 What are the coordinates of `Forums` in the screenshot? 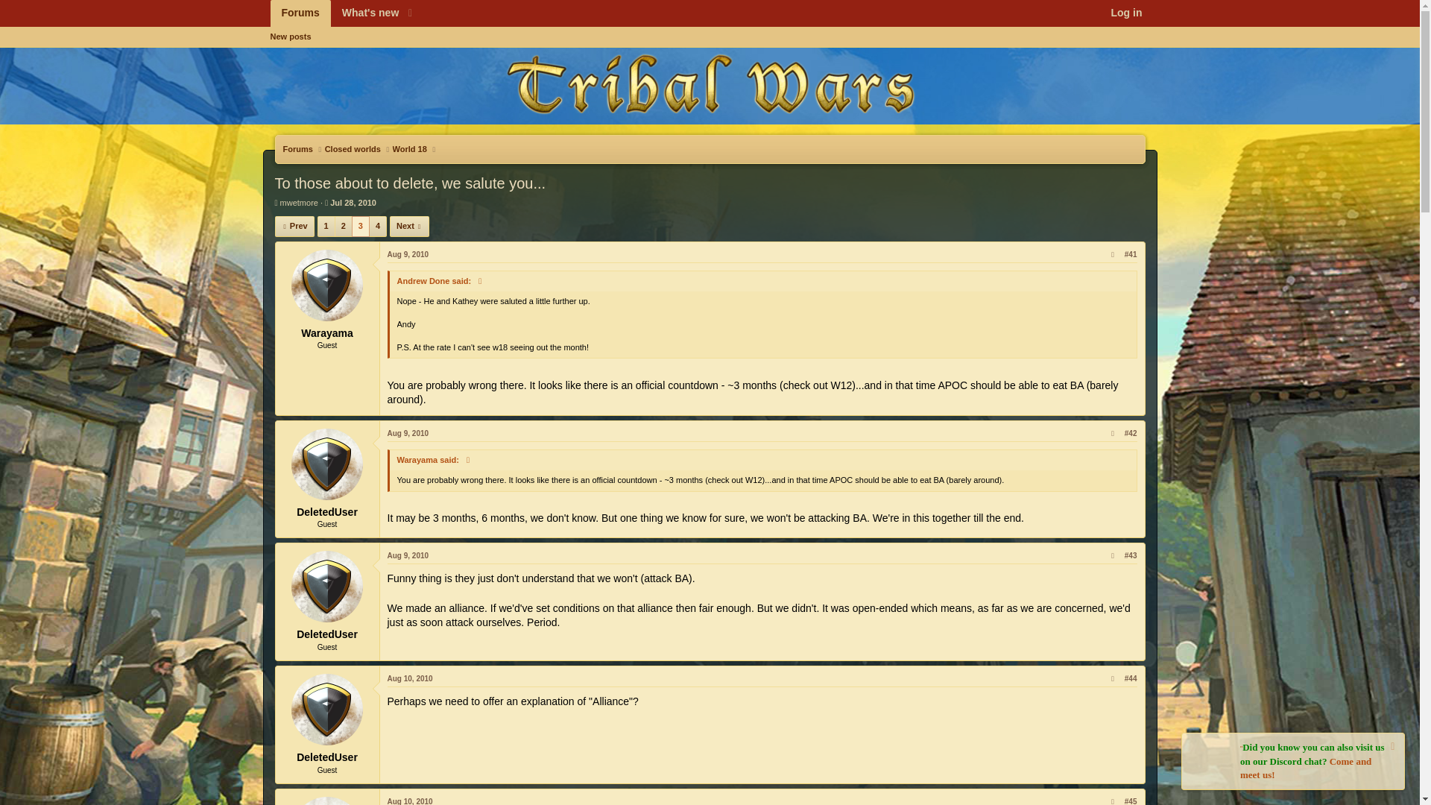 It's located at (300, 13).